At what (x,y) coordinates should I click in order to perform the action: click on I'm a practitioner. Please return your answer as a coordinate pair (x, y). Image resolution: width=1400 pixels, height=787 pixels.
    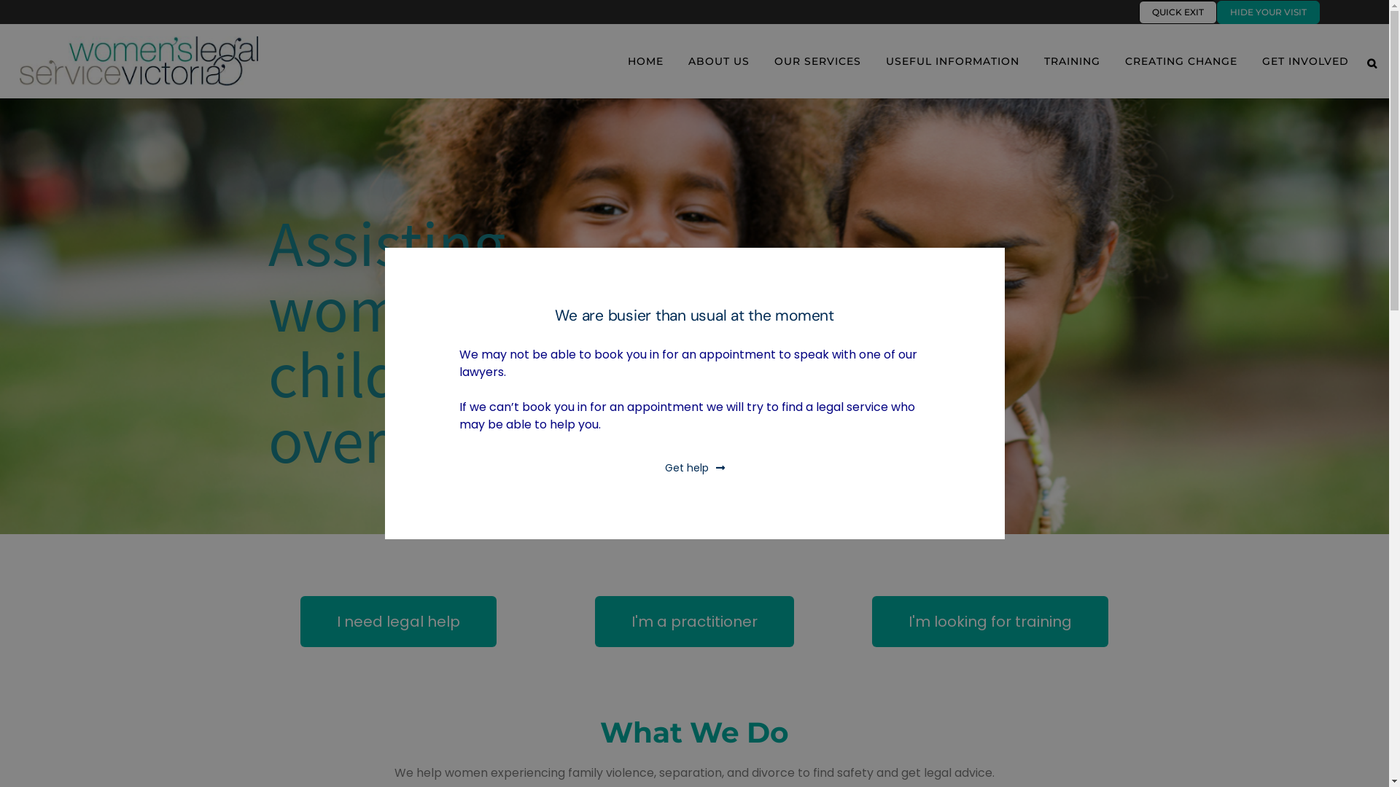
    Looking at the image, I should click on (694, 622).